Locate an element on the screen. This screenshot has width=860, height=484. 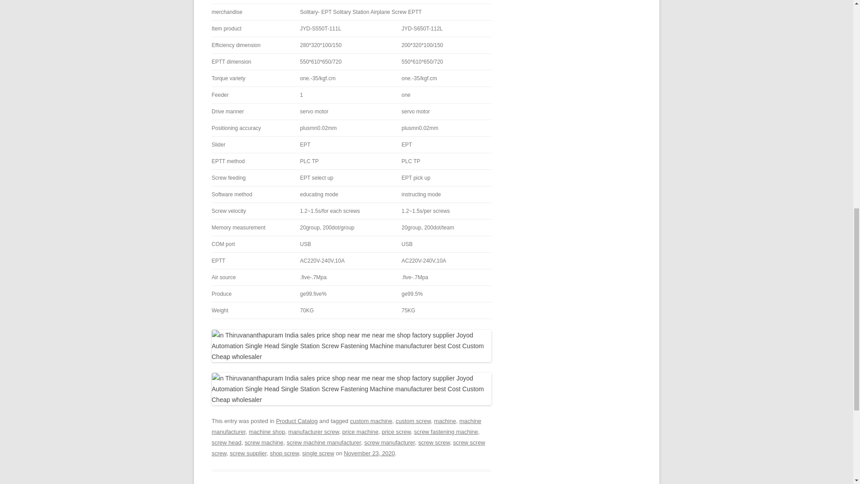
screw manufacturer is located at coordinates (389, 442).